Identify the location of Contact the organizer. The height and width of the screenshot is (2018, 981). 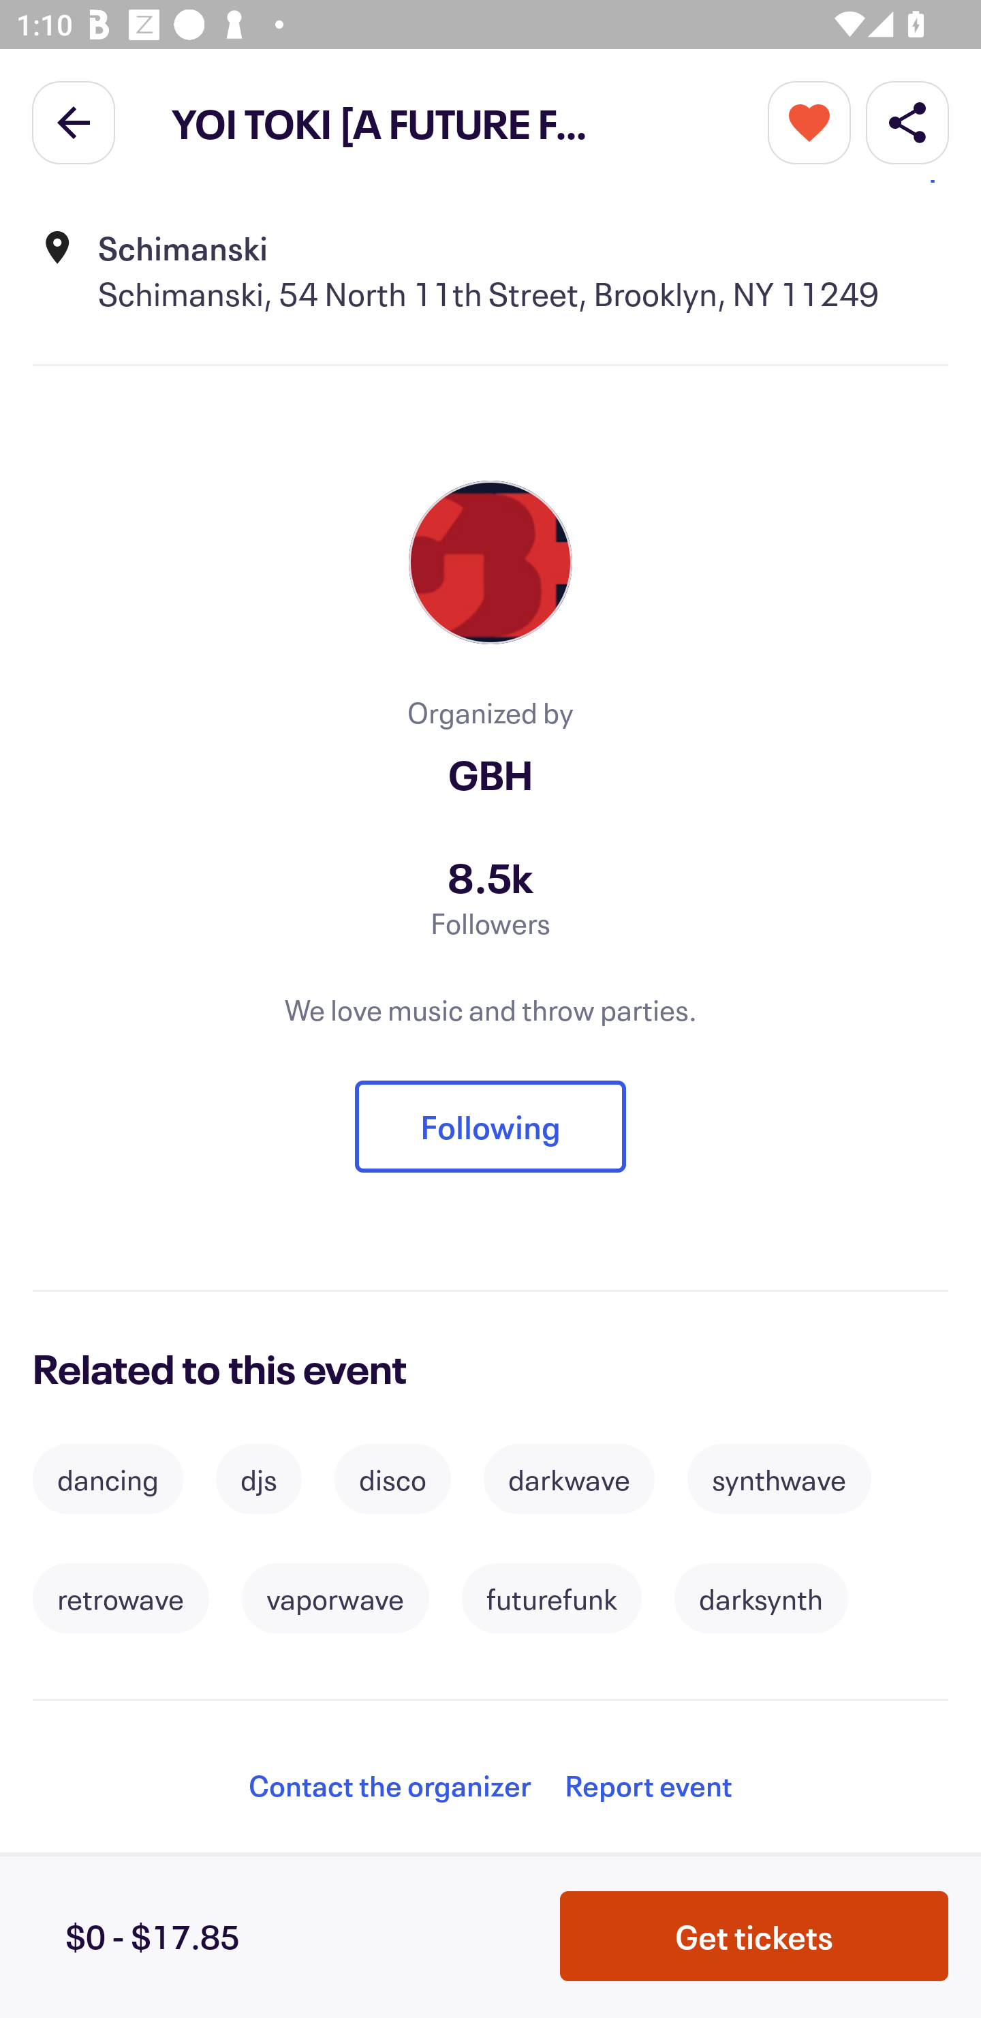
(390, 1785).